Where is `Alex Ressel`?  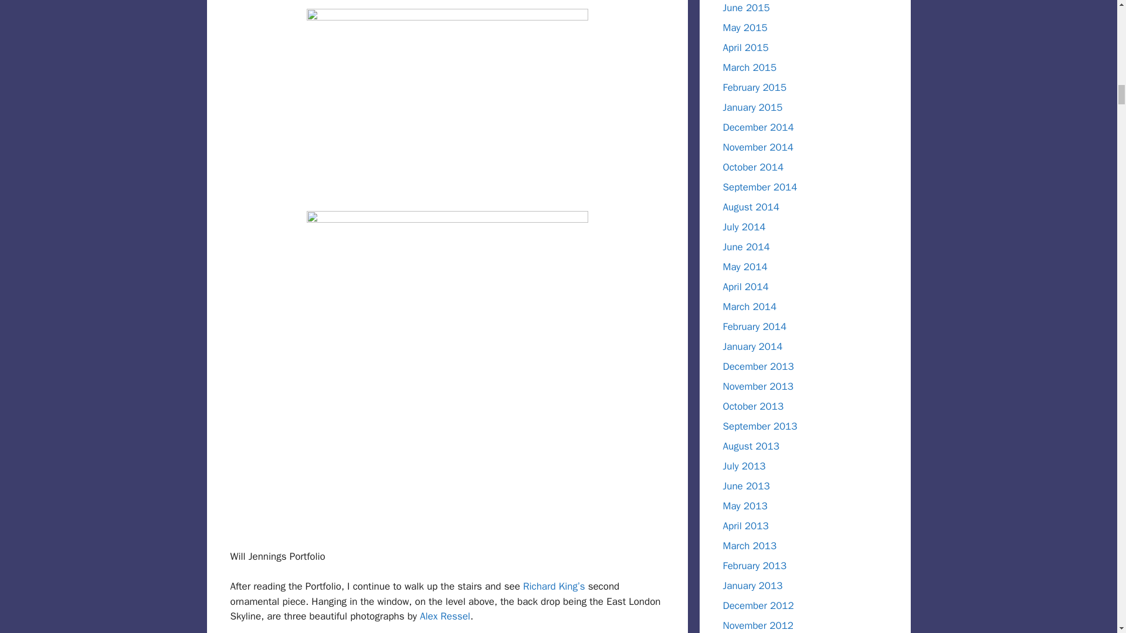
Alex Ressel is located at coordinates (445, 616).